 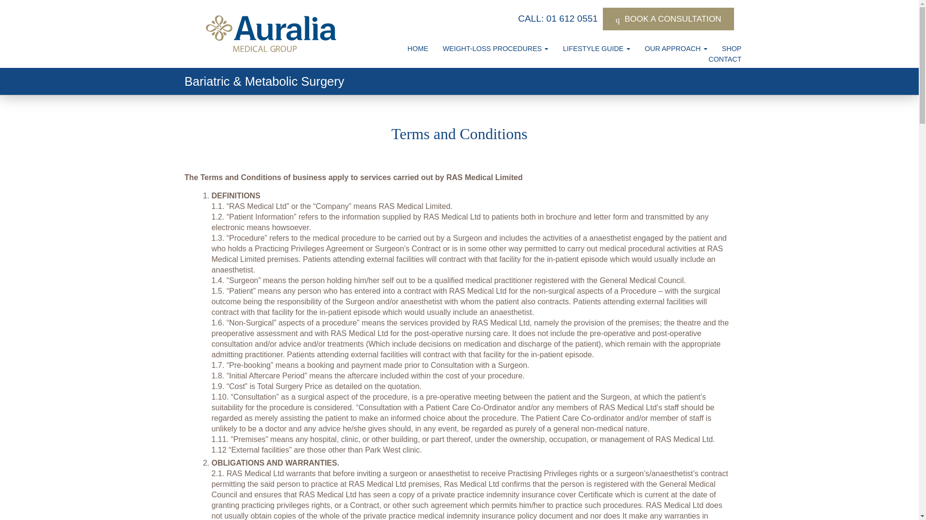 I want to click on Call us, so click(x=558, y=18).